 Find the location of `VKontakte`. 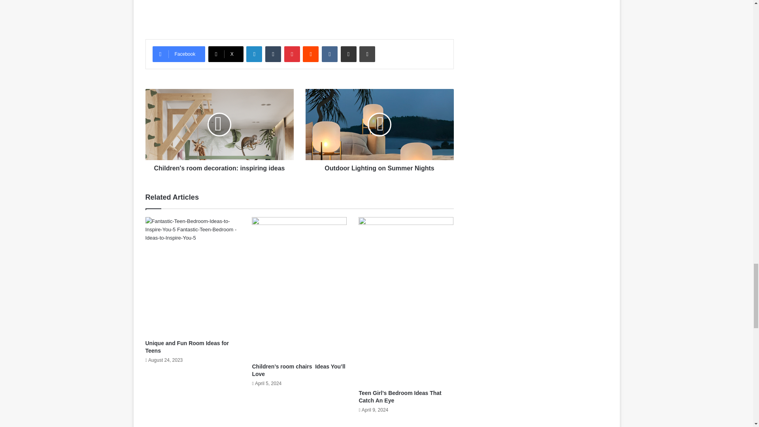

VKontakte is located at coordinates (330, 54).